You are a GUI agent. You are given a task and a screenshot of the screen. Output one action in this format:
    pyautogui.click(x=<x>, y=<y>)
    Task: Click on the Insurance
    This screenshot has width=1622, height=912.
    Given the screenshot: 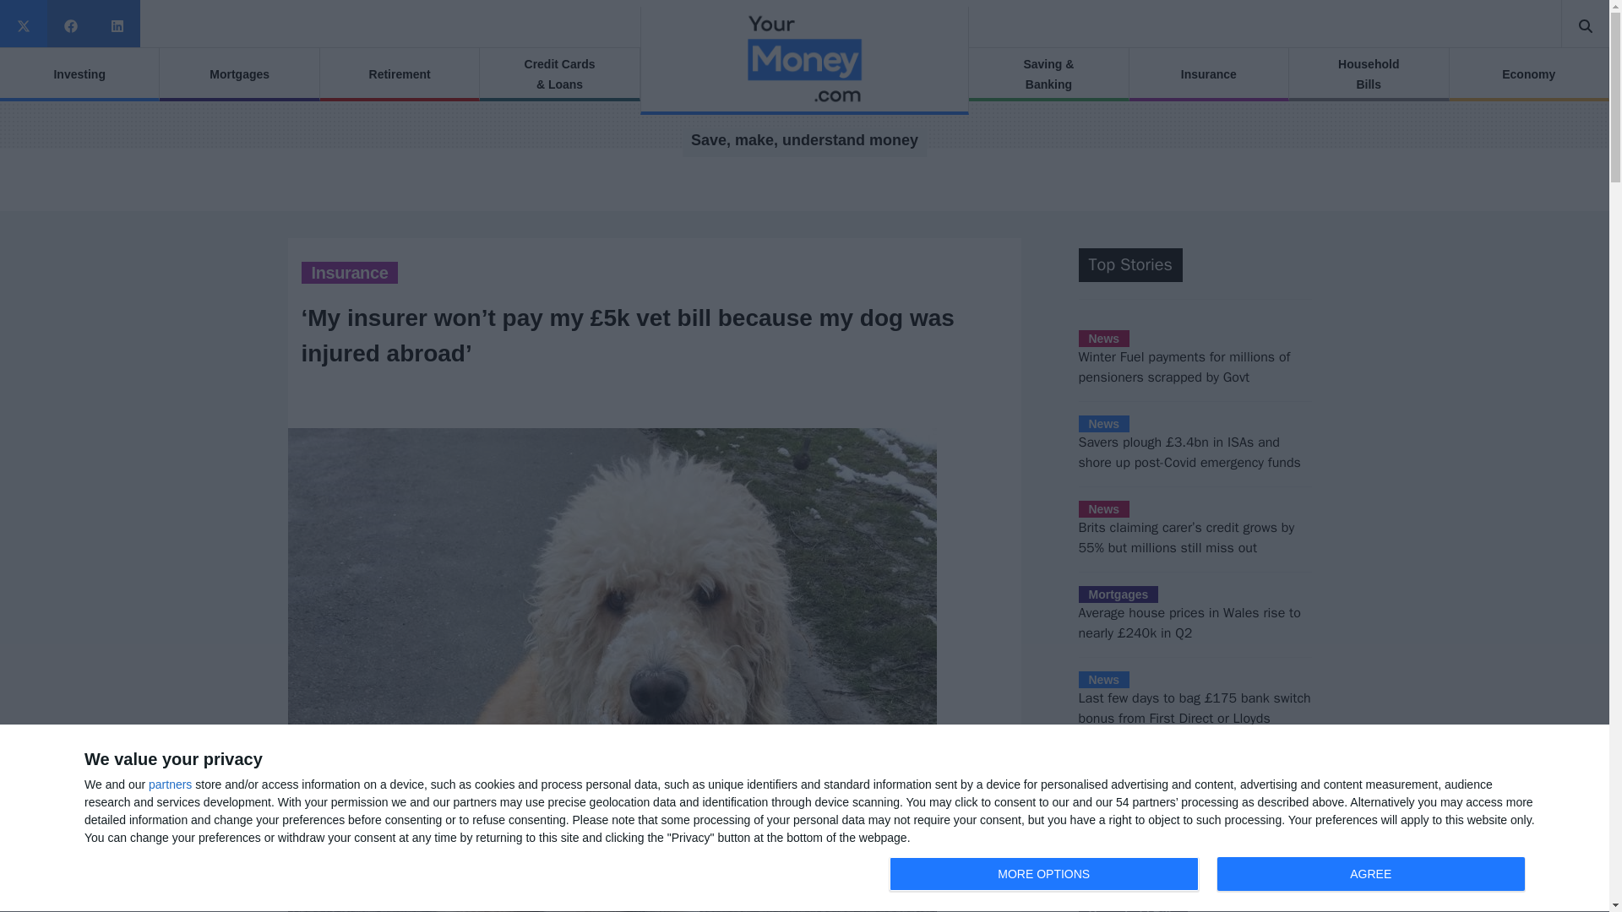 What is the action you would take?
    pyautogui.click(x=1211, y=875)
    